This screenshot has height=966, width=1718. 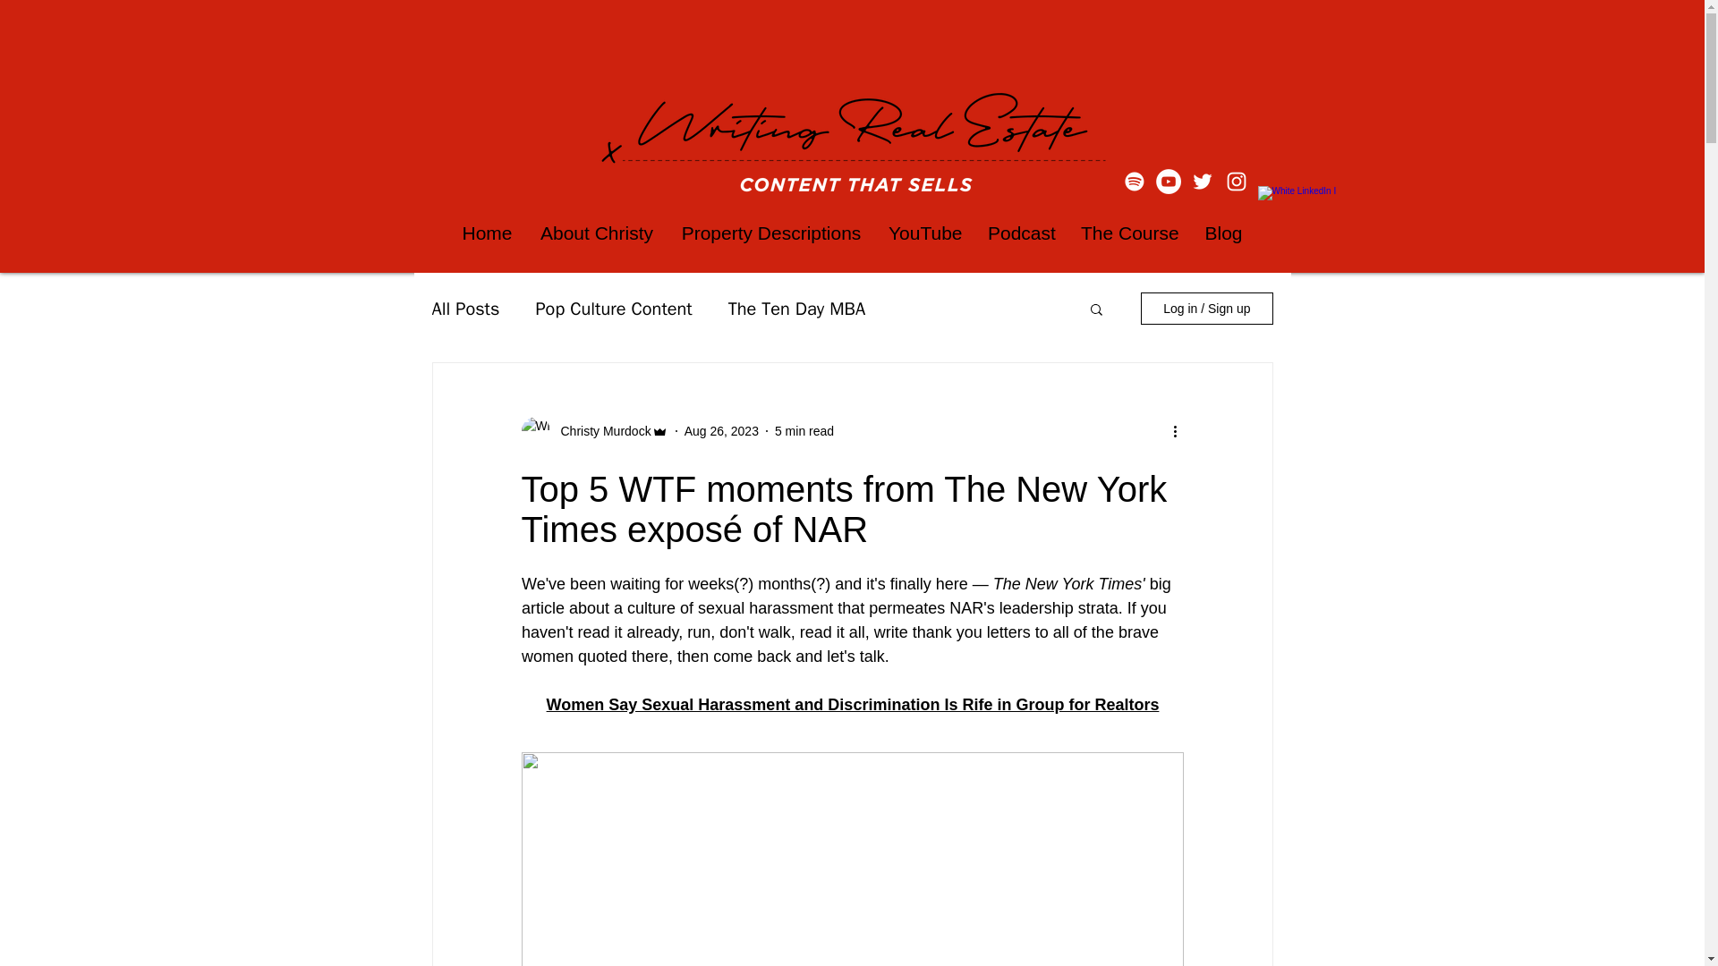 What do you see at coordinates (796, 308) in the screenshot?
I see `The Ten Day MBA` at bounding box center [796, 308].